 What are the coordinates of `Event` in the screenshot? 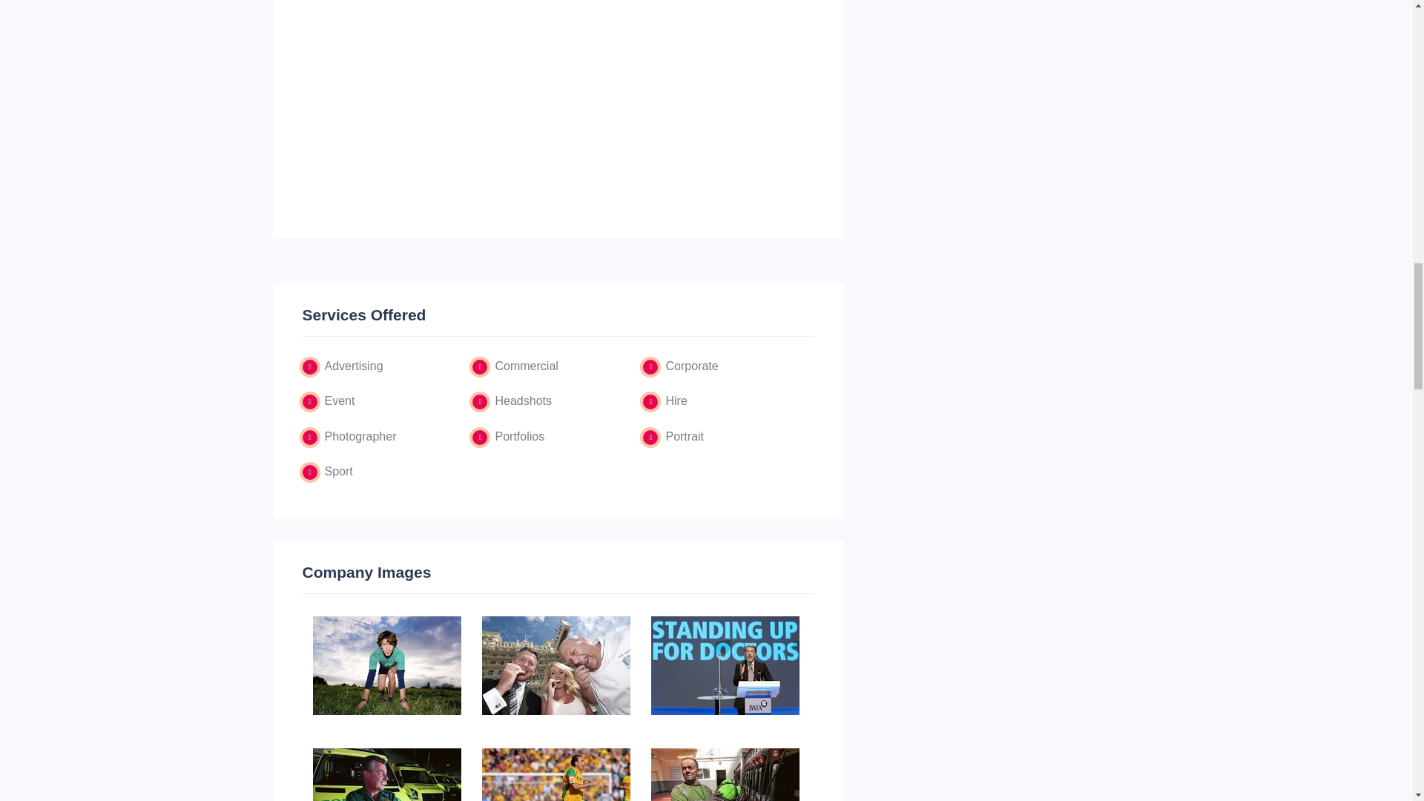 It's located at (340, 400).